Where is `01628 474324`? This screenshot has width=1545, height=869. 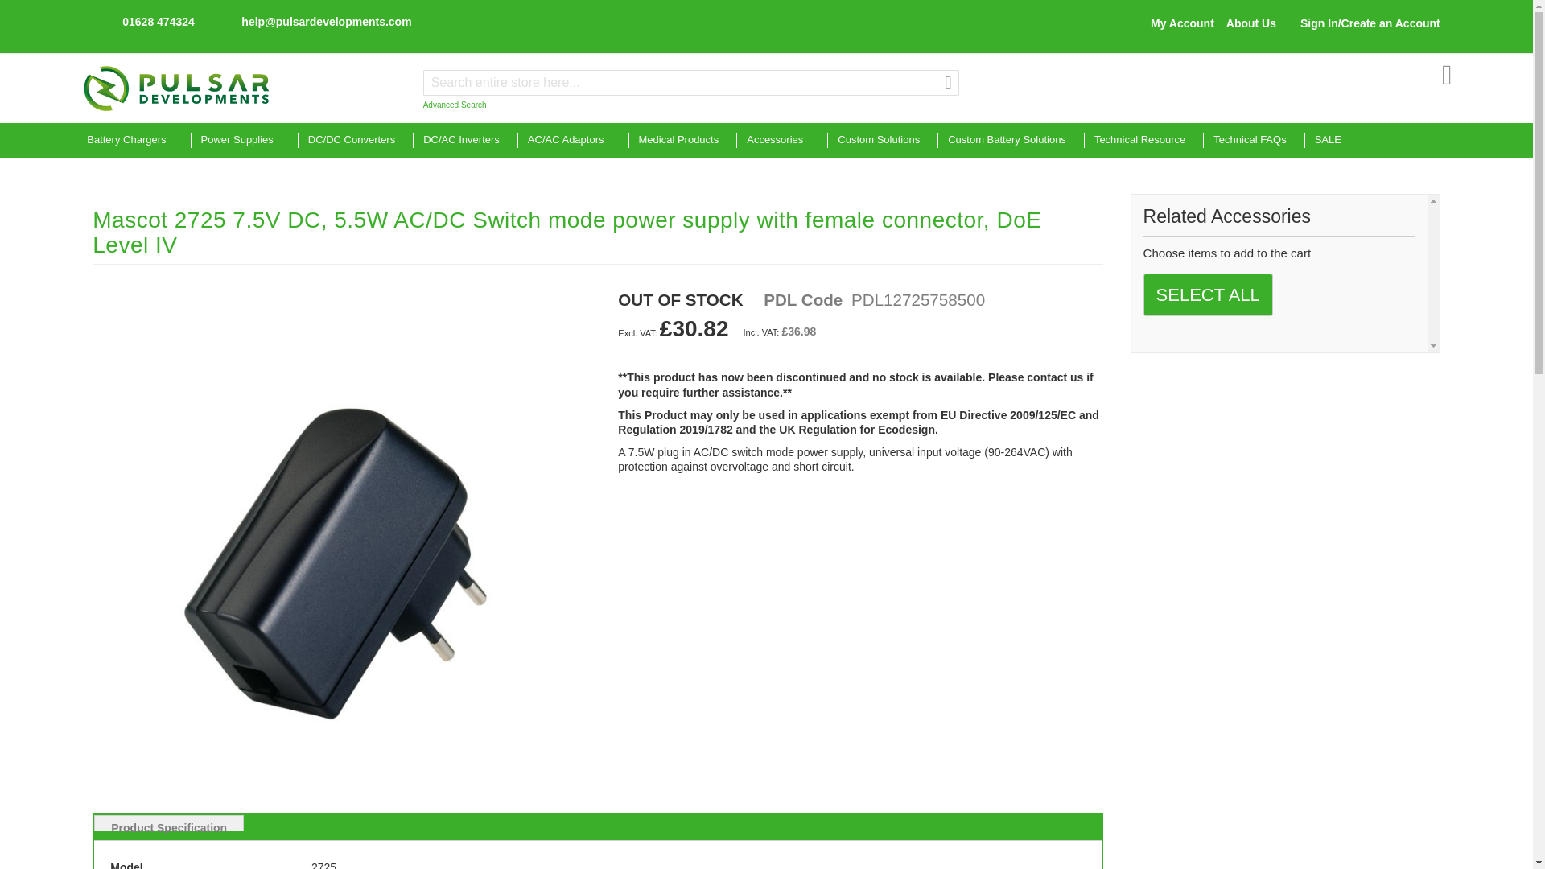
01628 474324 is located at coordinates (150, 23).